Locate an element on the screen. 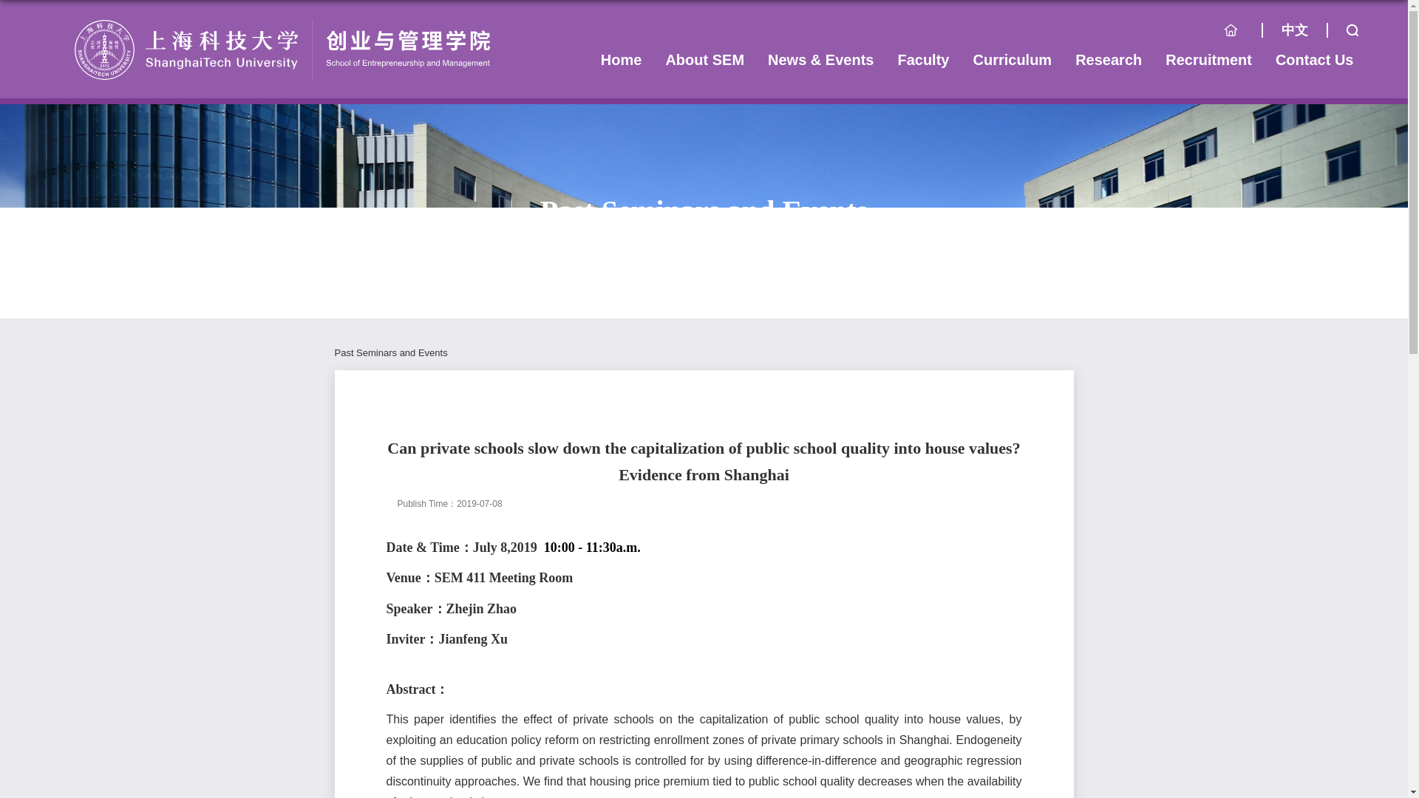  About SEM is located at coordinates (704, 59).